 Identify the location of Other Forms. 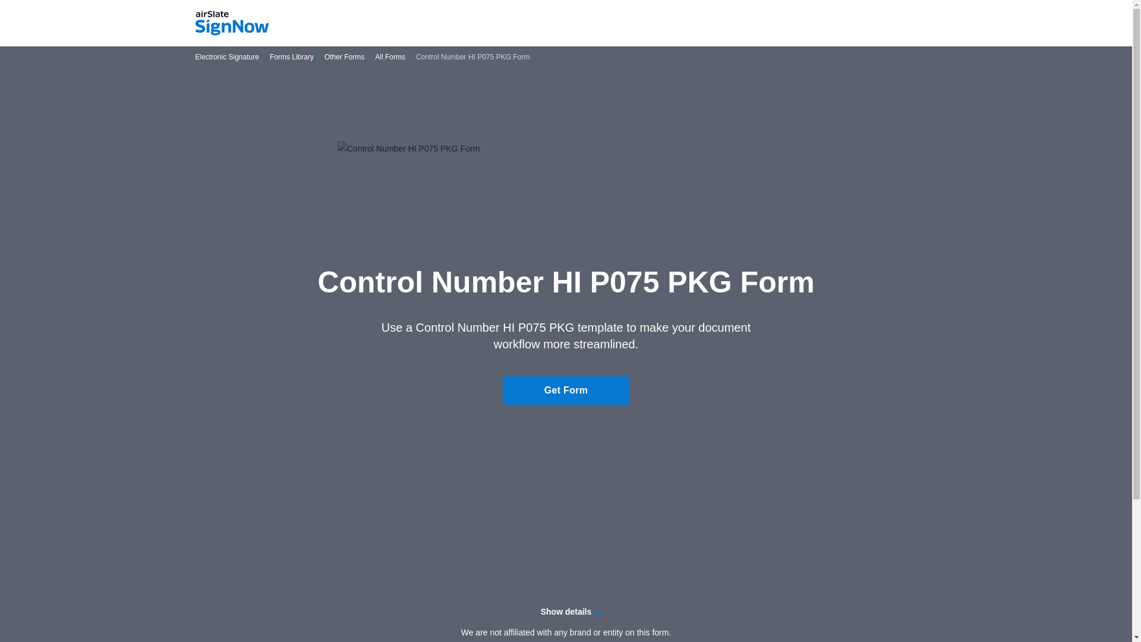
(343, 57).